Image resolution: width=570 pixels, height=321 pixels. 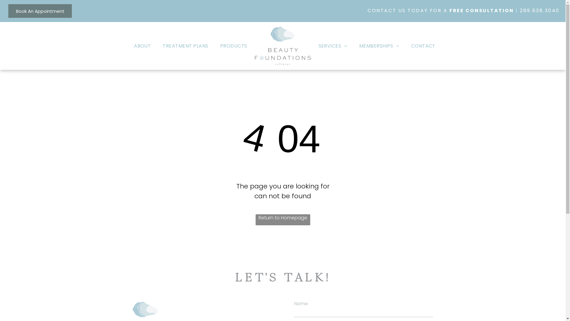 What do you see at coordinates (142, 46) in the screenshot?
I see `ABOUT` at bounding box center [142, 46].